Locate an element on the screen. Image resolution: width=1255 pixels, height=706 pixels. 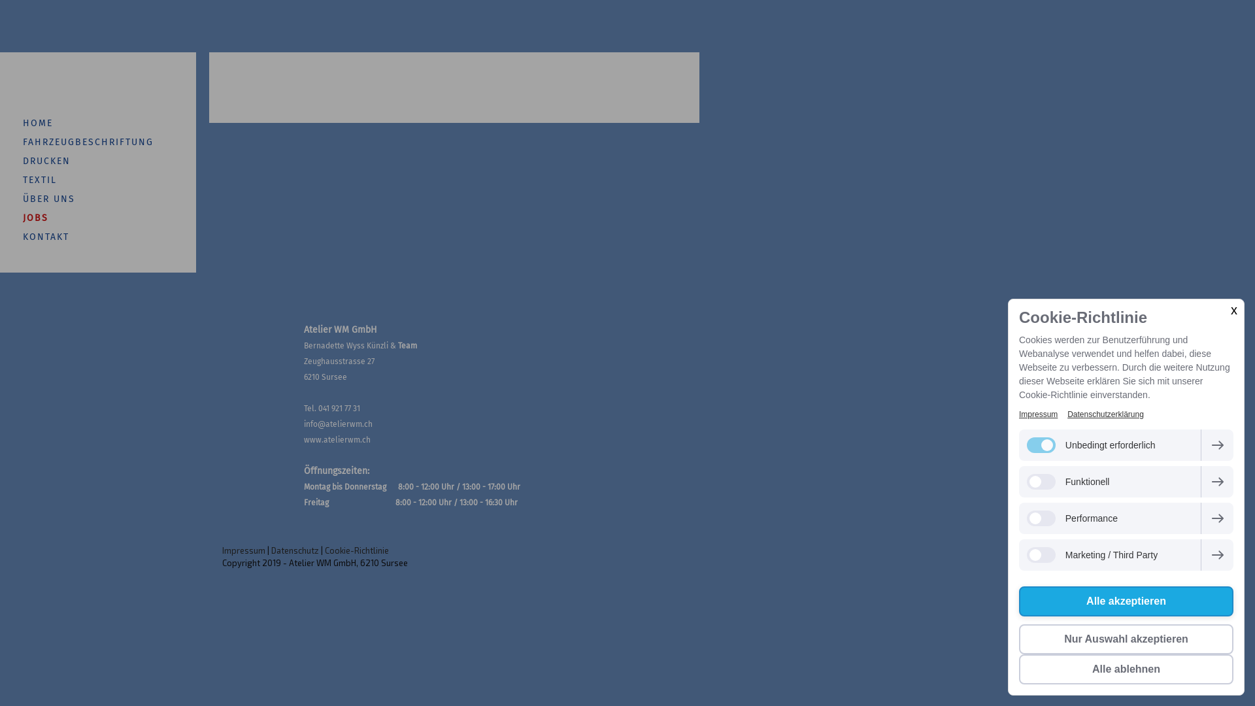
Cookie-Richtlinie is located at coordinates (357, 550).